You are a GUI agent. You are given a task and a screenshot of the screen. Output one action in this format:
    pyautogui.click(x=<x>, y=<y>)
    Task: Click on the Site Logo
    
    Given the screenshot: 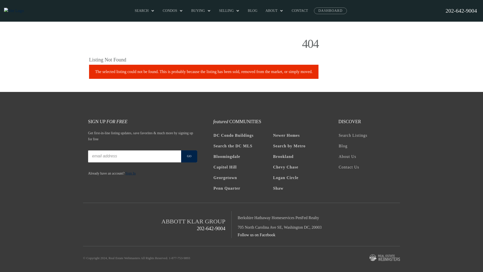 What is the action you would take?
    pyautogui.click(x=14, y=11)
    